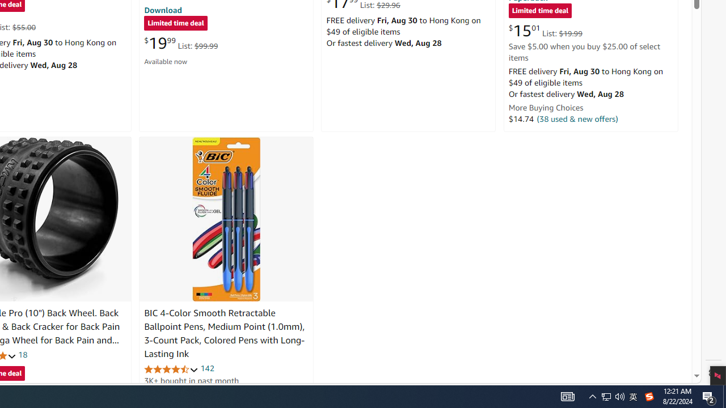  Describe the element at coordinates (163, 10) in the screenshot. I see `Download` at that location.